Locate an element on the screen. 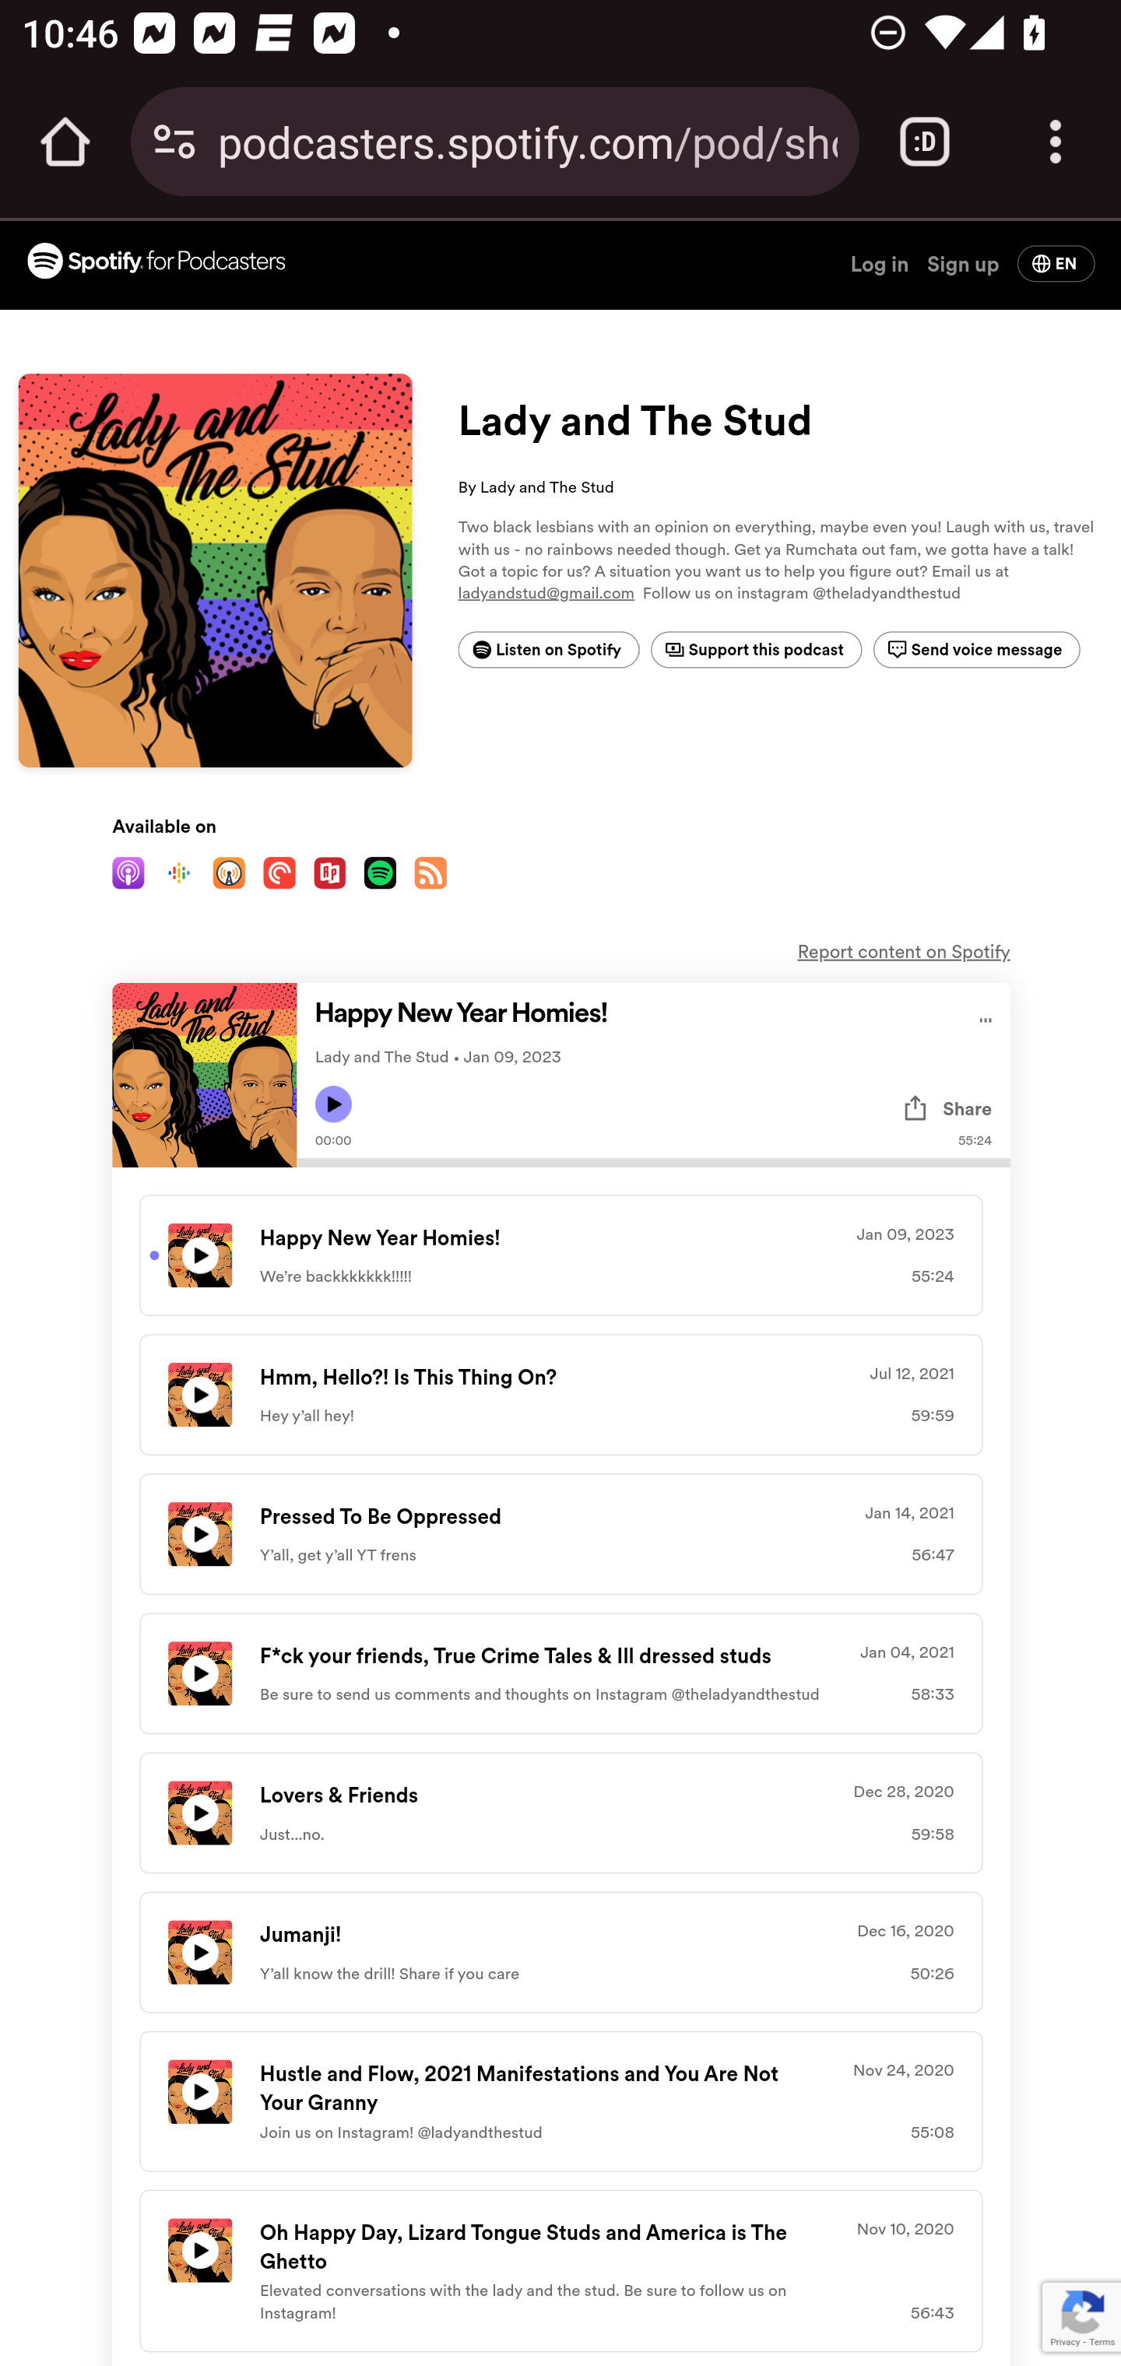 The height and width of the screenshot is (2366, 1121). Play icon is located at coordinates (199, 1672).